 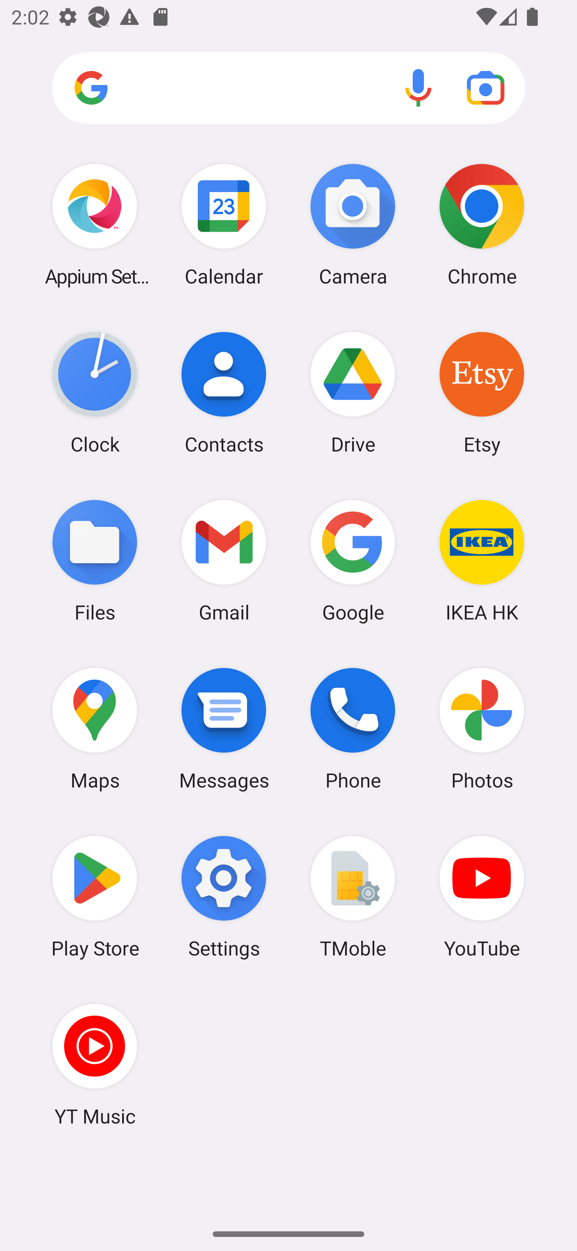 I want to click on Maps, so click(x=95, y=729).